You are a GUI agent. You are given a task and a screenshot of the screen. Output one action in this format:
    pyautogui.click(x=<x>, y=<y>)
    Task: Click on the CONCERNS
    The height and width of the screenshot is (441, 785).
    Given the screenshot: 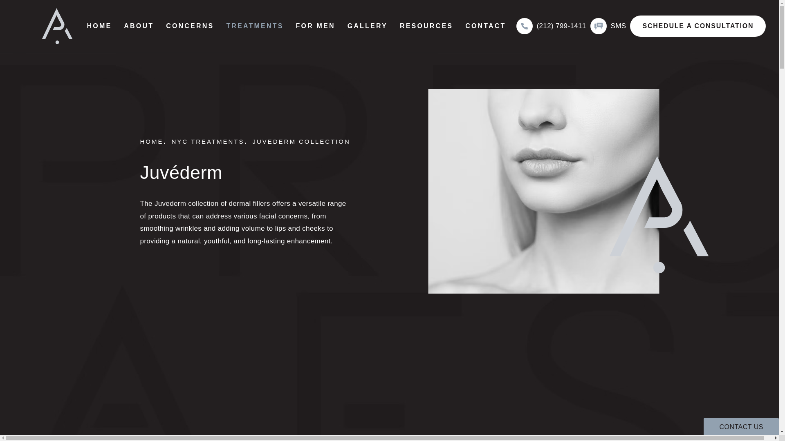 What is the action you would take?
    pyautogui.click(x=190, y=26)
    